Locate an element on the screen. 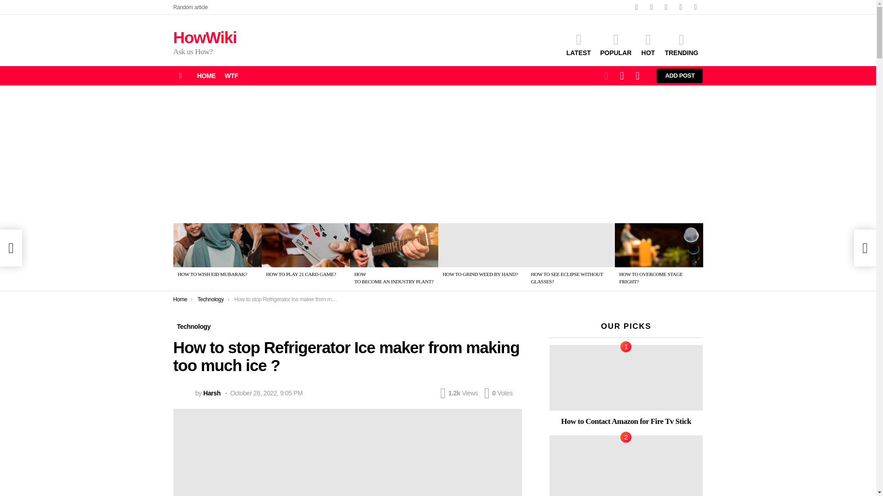  ADD POST is located at coordinates (680, 76).